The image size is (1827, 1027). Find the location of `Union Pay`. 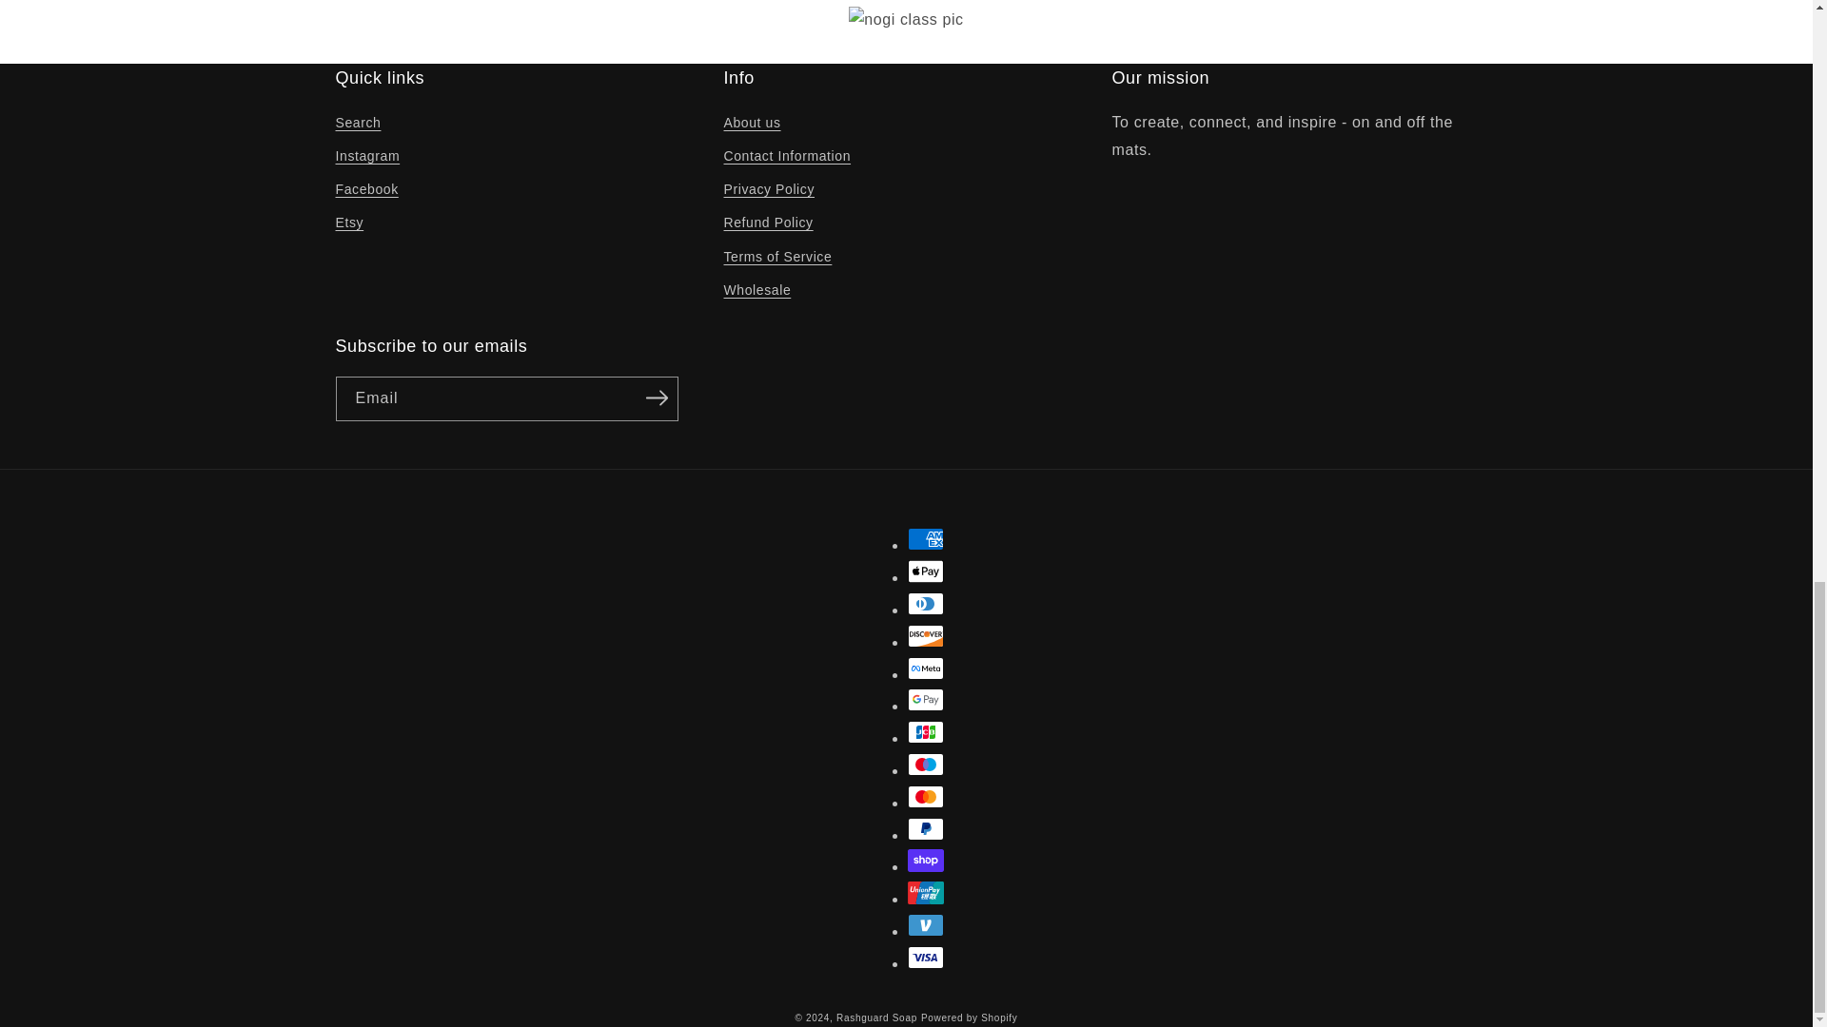

Union Pay is located at coordinates (926, 892).